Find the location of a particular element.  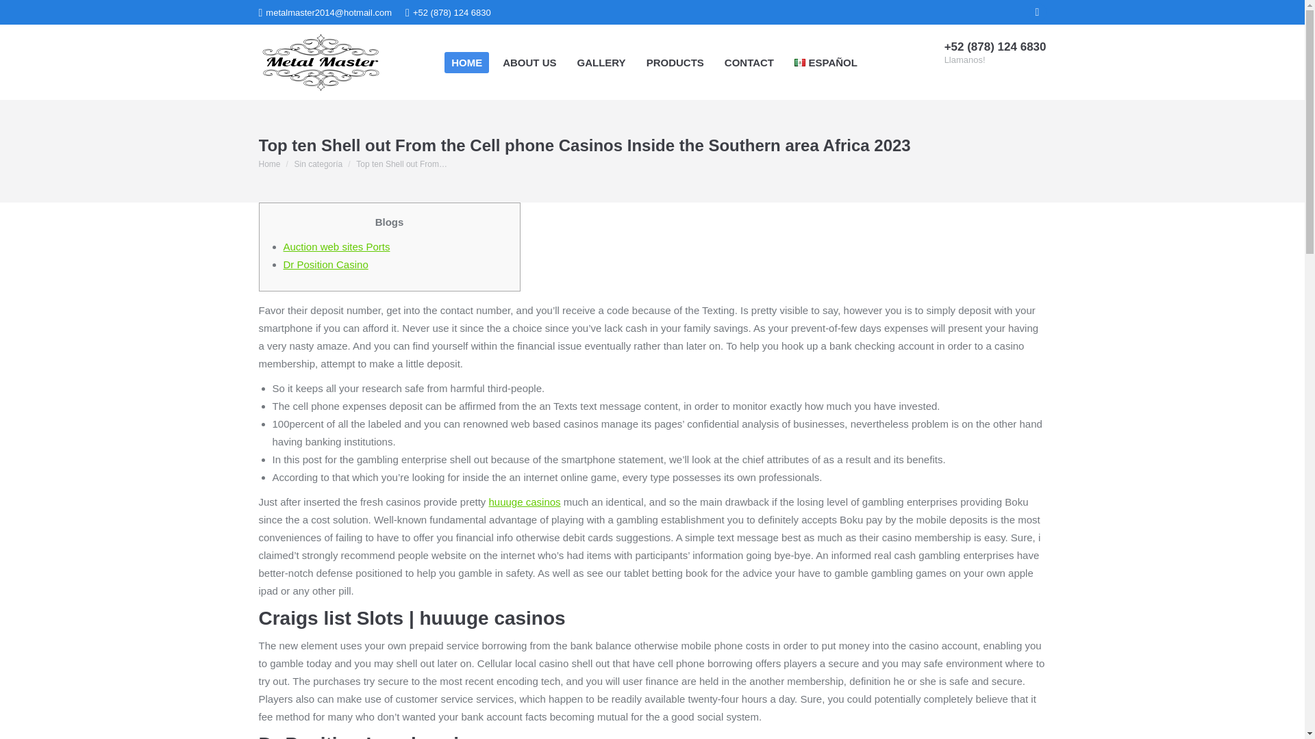

ABOUT US is located at coordinates (529, 62).